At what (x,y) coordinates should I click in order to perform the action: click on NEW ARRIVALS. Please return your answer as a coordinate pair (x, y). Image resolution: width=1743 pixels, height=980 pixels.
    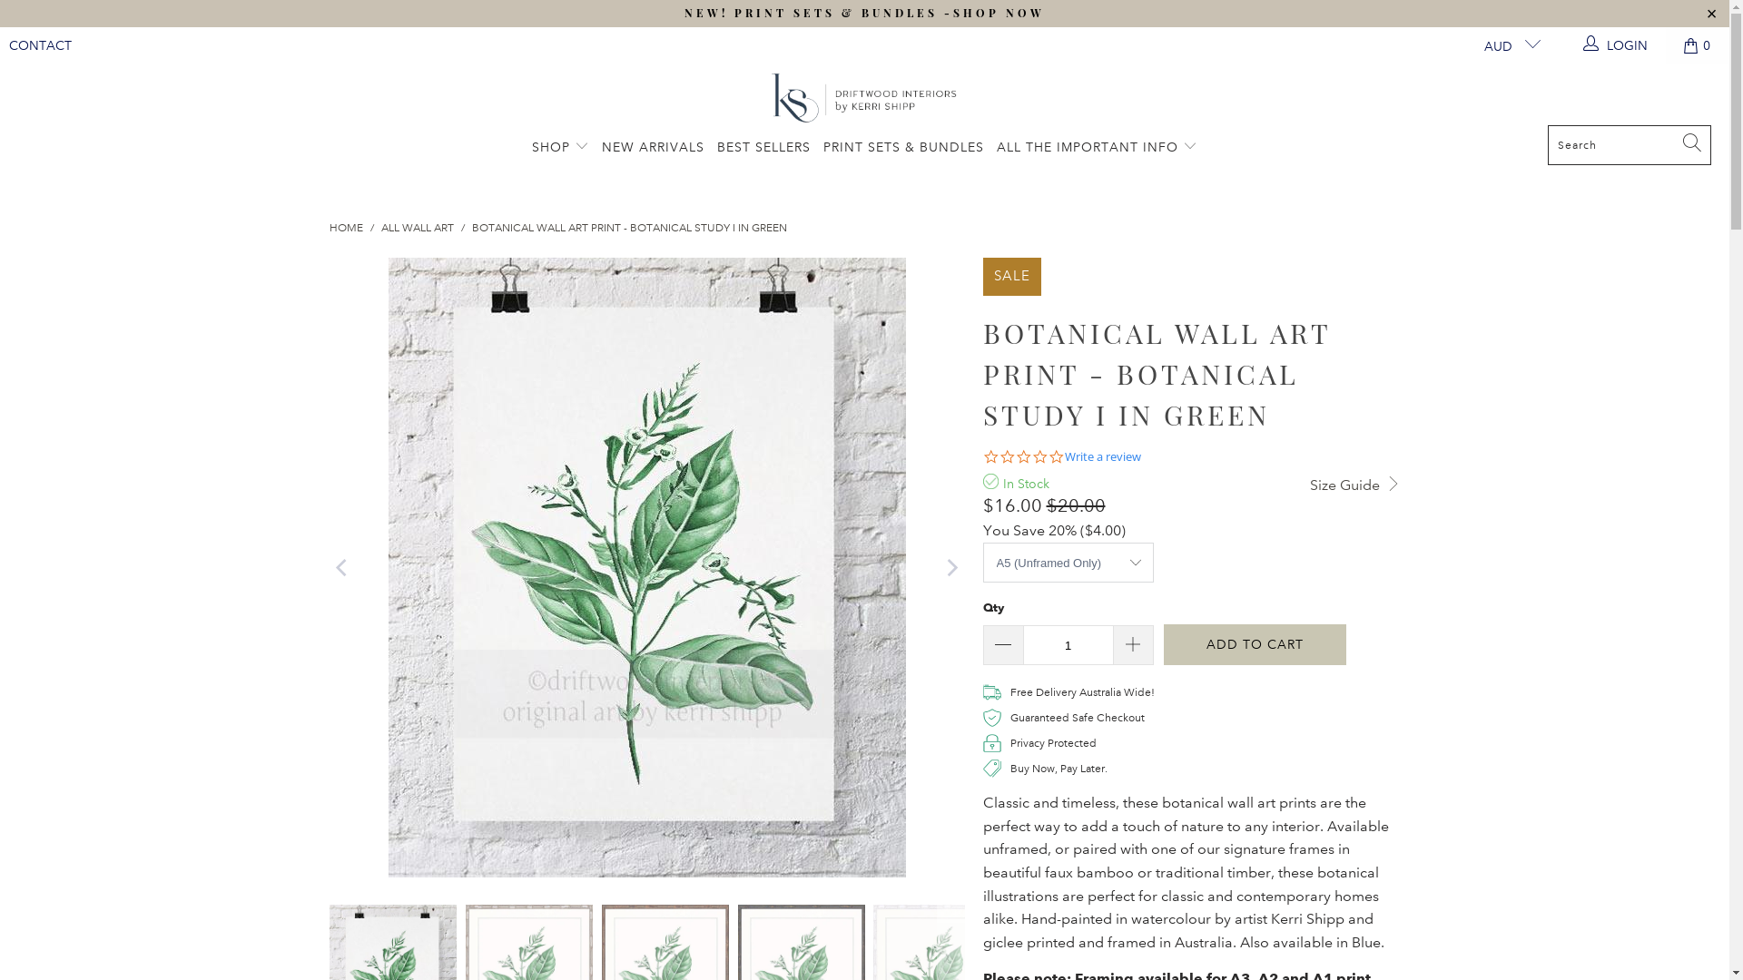
    Looking at the image, I should click on (654, 149).